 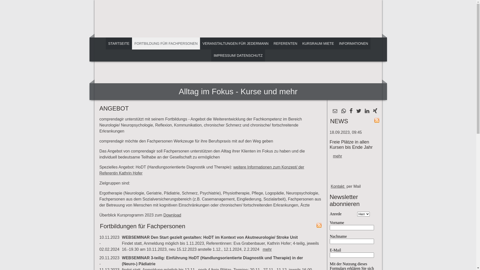 I want to click on KURSRAUM MIETE, so click(x=318, y=43).